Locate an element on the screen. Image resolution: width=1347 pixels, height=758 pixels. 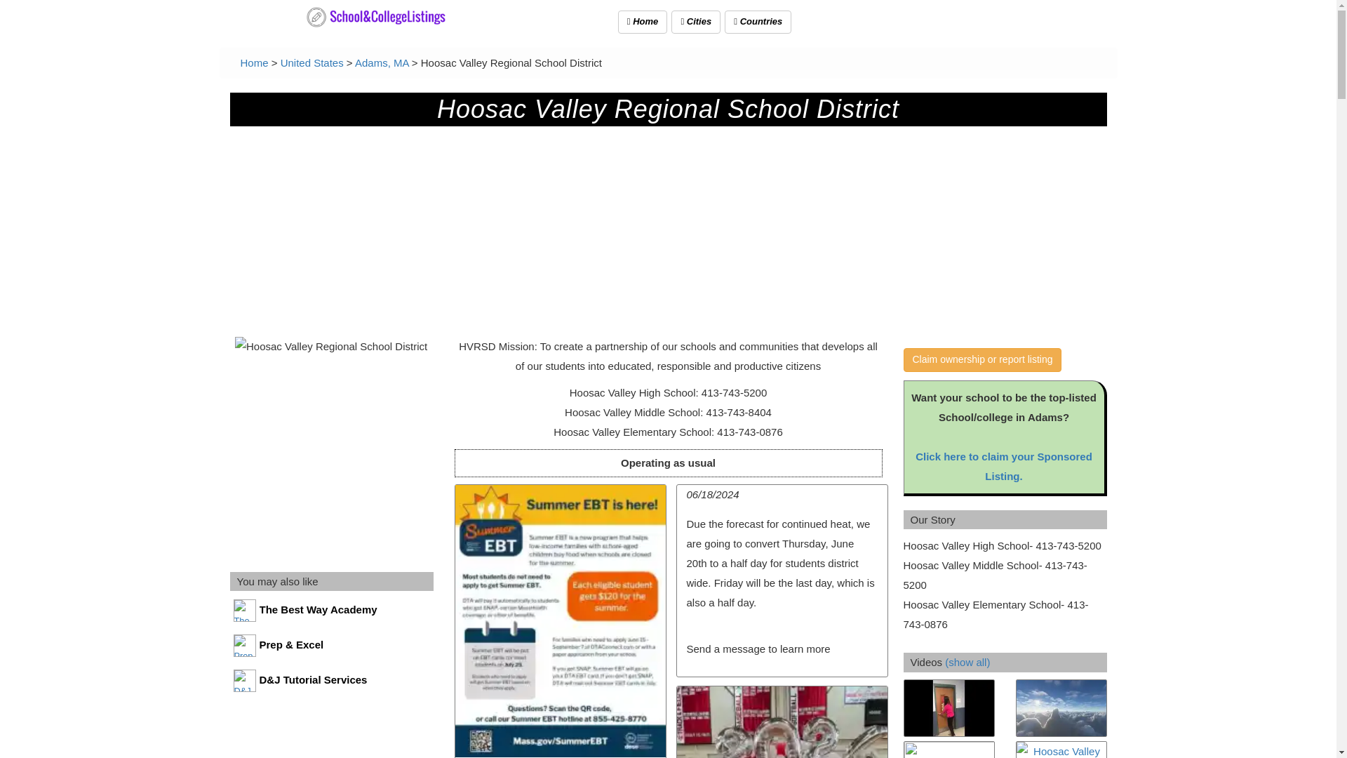
Home is located at coordinates (643, 22).